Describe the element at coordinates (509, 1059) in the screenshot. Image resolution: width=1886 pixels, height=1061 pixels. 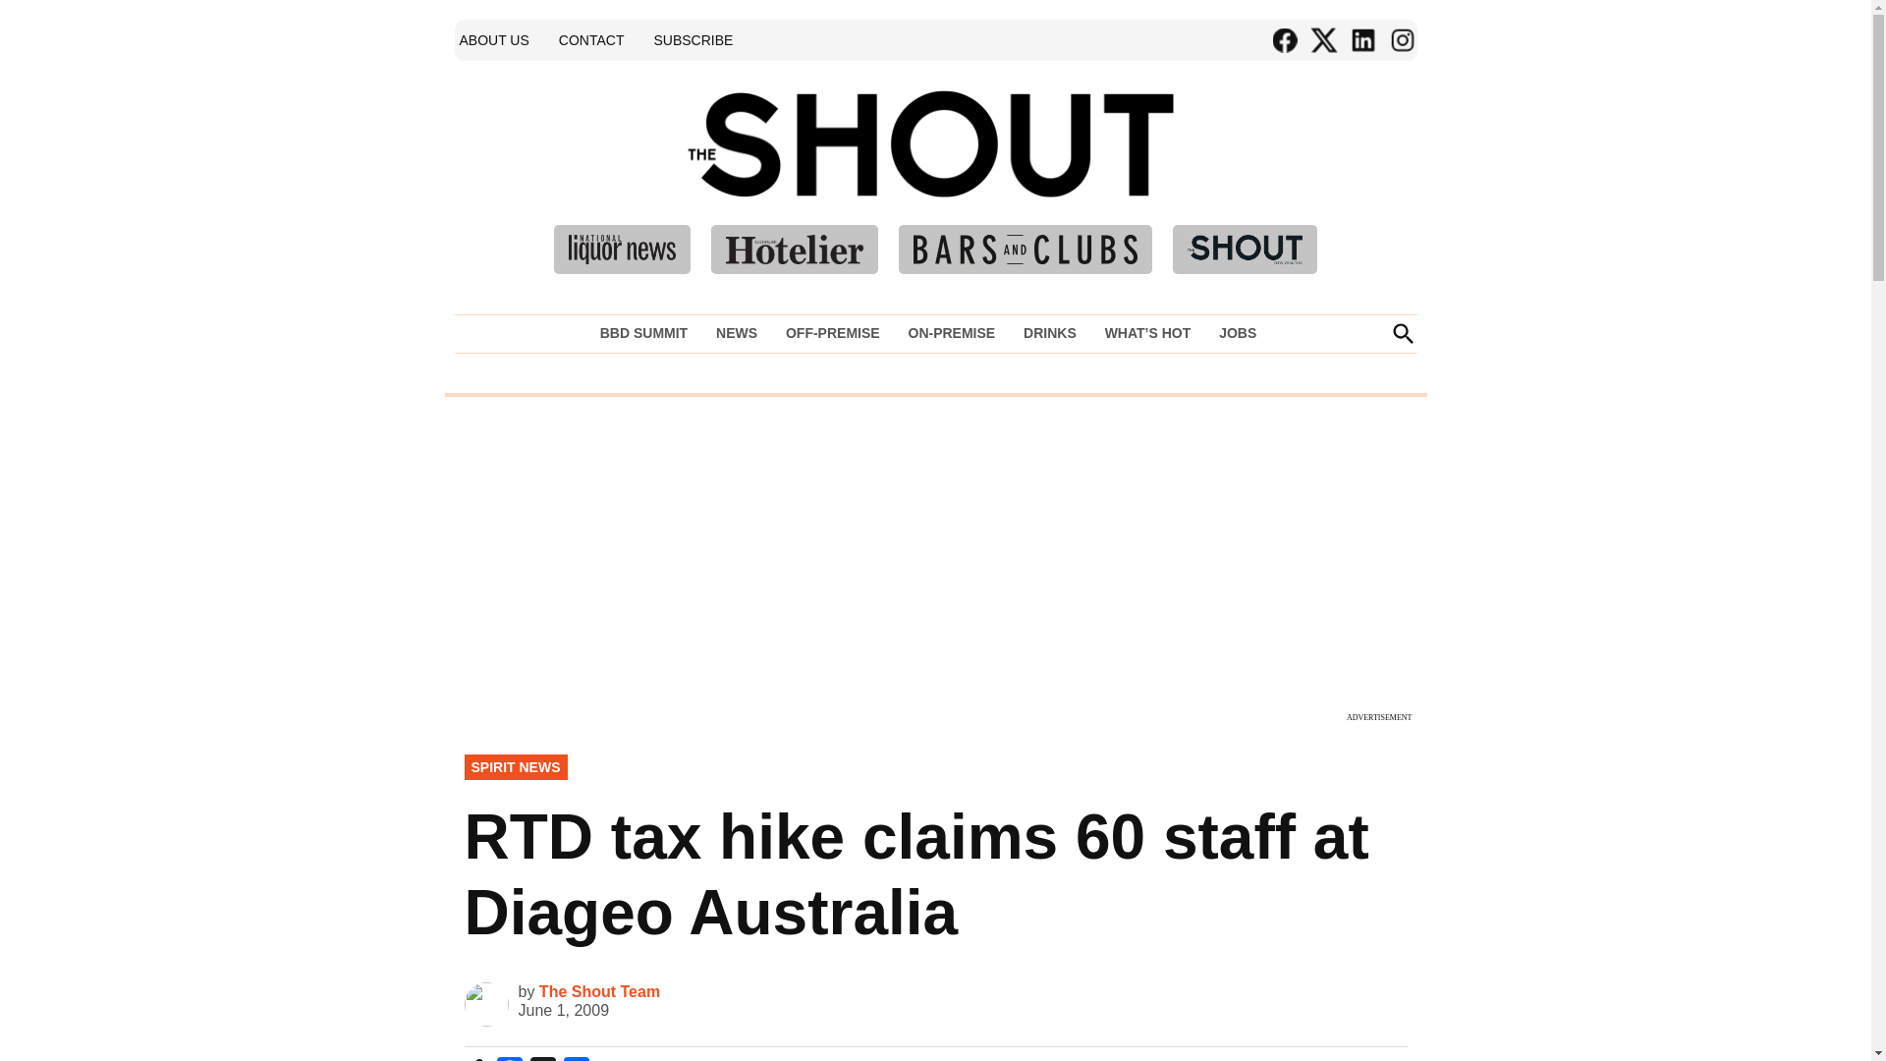
I see `Facebook` at that location.